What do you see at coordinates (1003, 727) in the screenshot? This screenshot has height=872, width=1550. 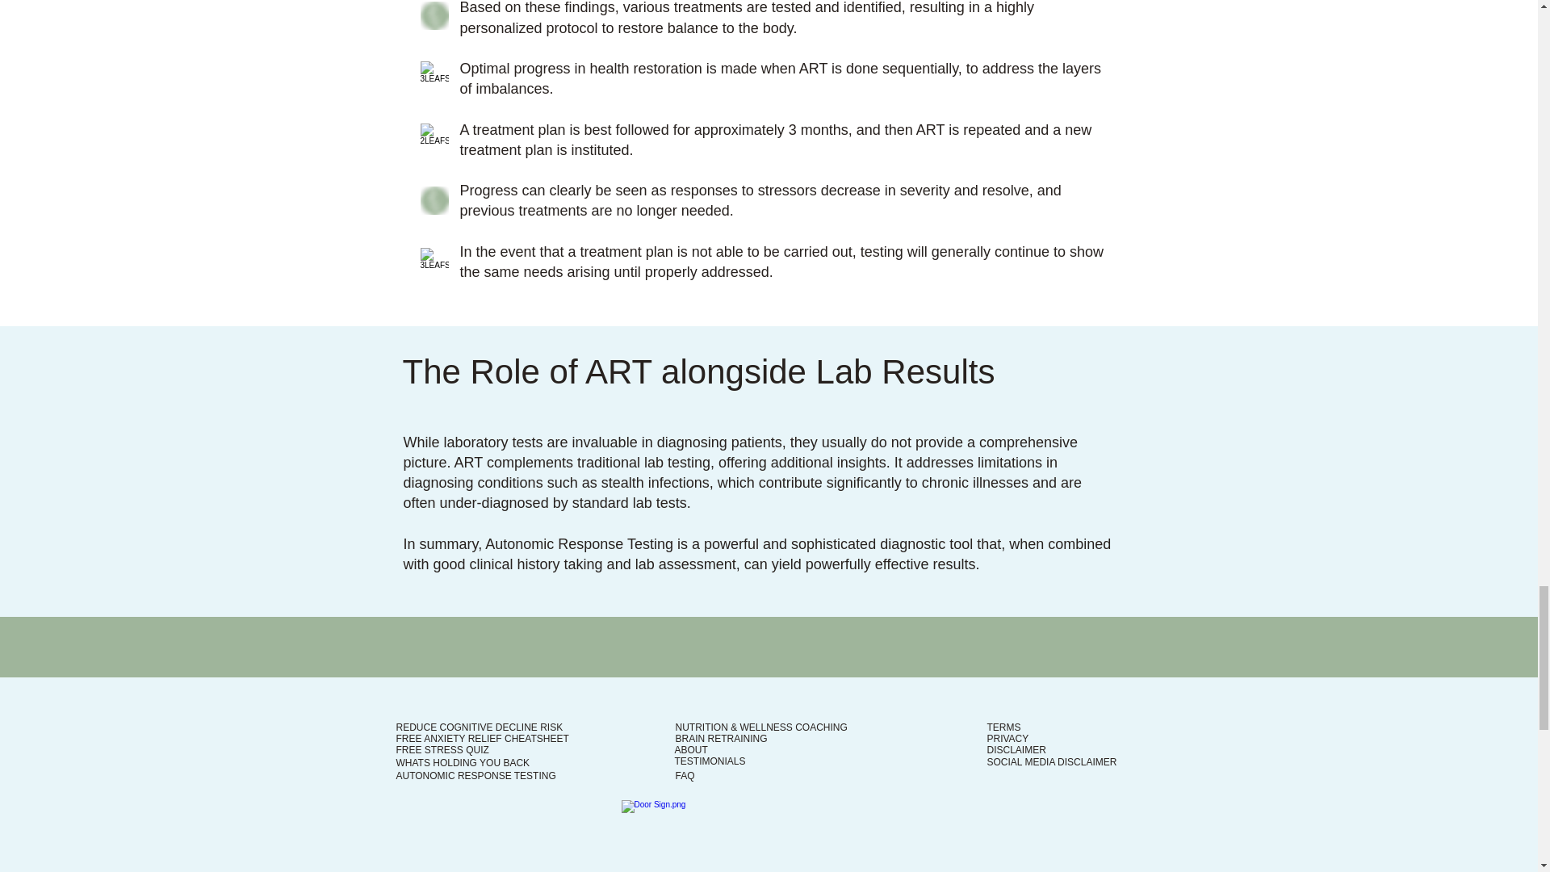 I see `TERMS` at bounding box center [1003, 727].